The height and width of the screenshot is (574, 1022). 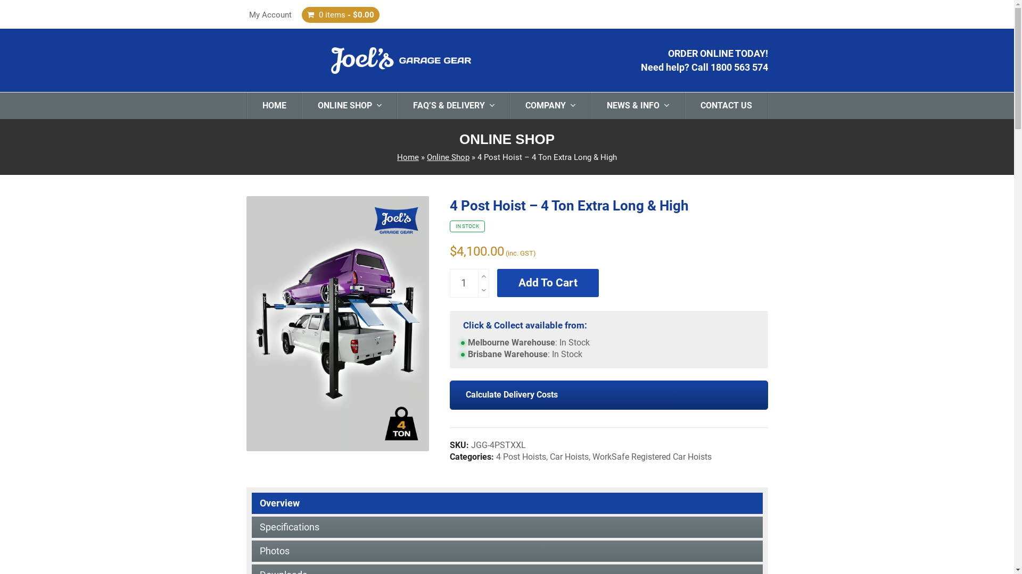 I want to click on 4 Post Hoists, so click(x=521, y=457).